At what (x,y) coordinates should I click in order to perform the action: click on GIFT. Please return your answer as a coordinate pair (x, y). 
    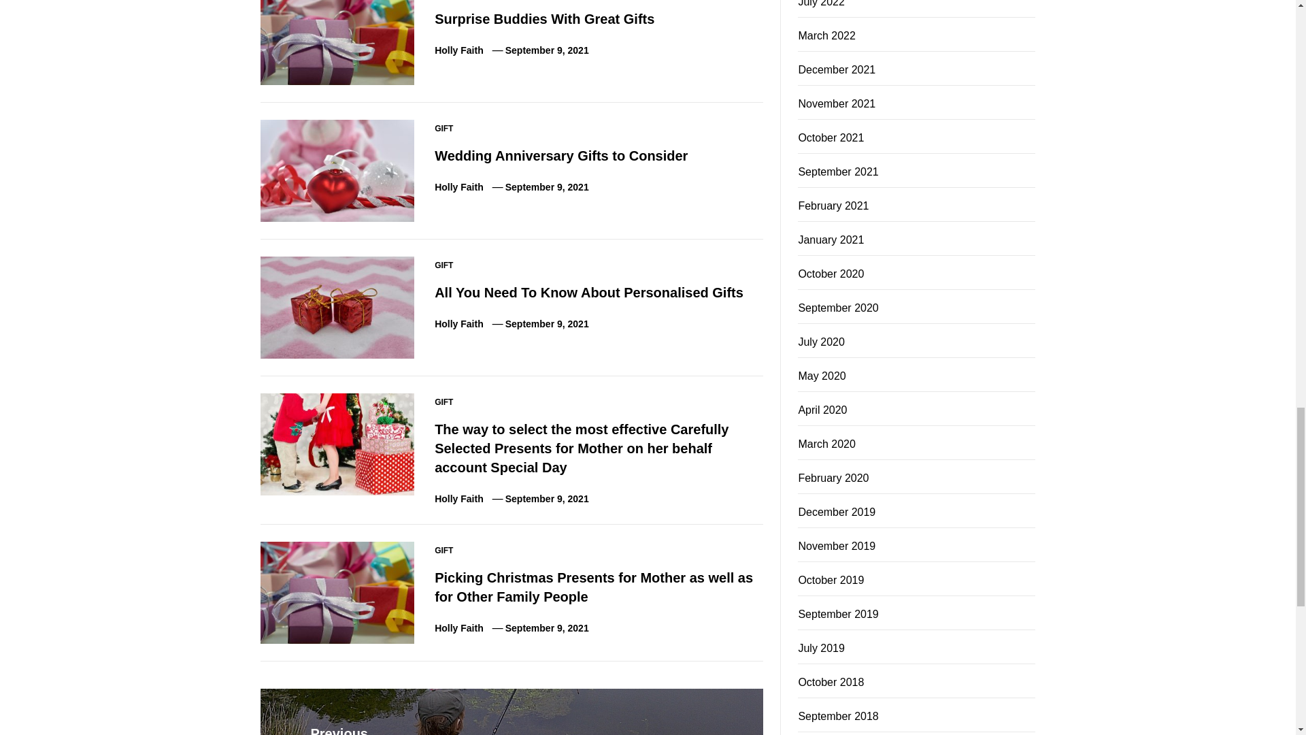
    Looking at the image, I should click on (443, 265).